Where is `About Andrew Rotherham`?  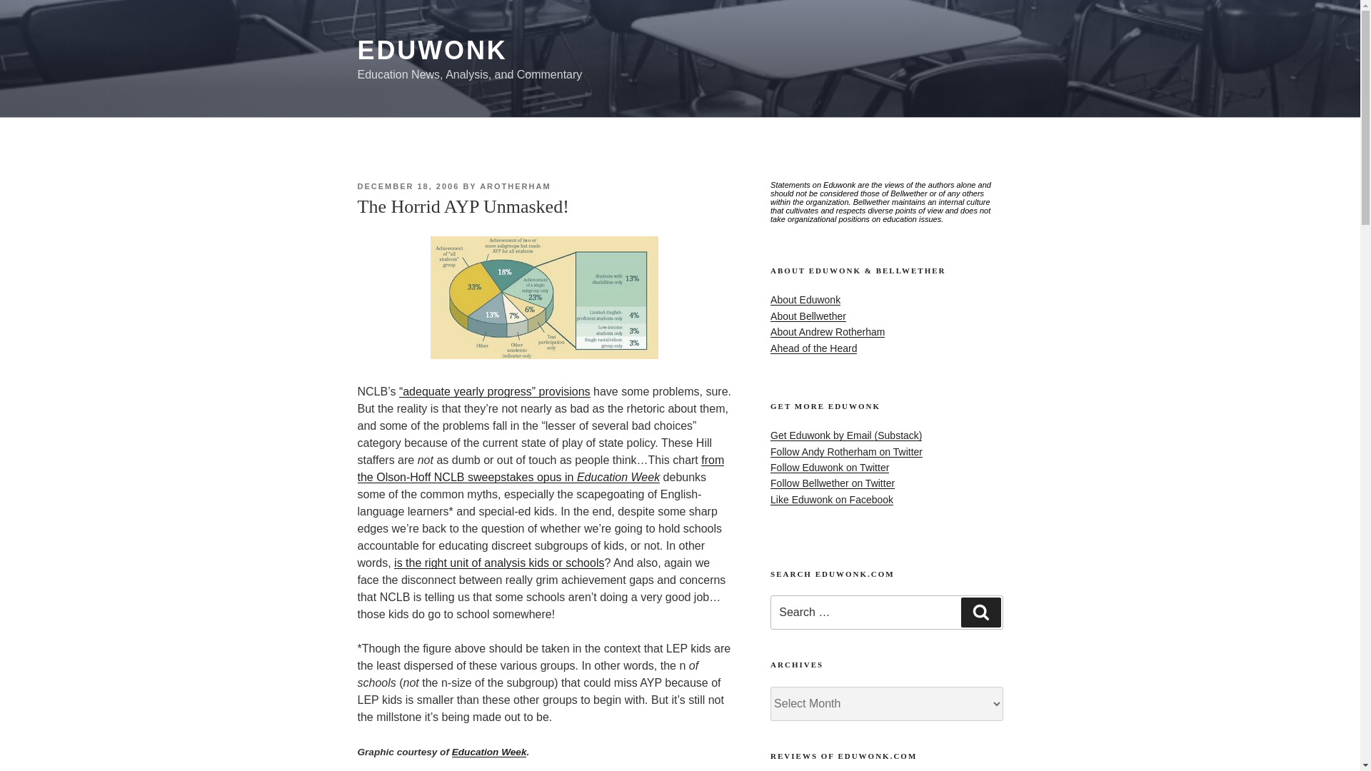
About Andrew Rotherham is located at coordinates (827, 331).